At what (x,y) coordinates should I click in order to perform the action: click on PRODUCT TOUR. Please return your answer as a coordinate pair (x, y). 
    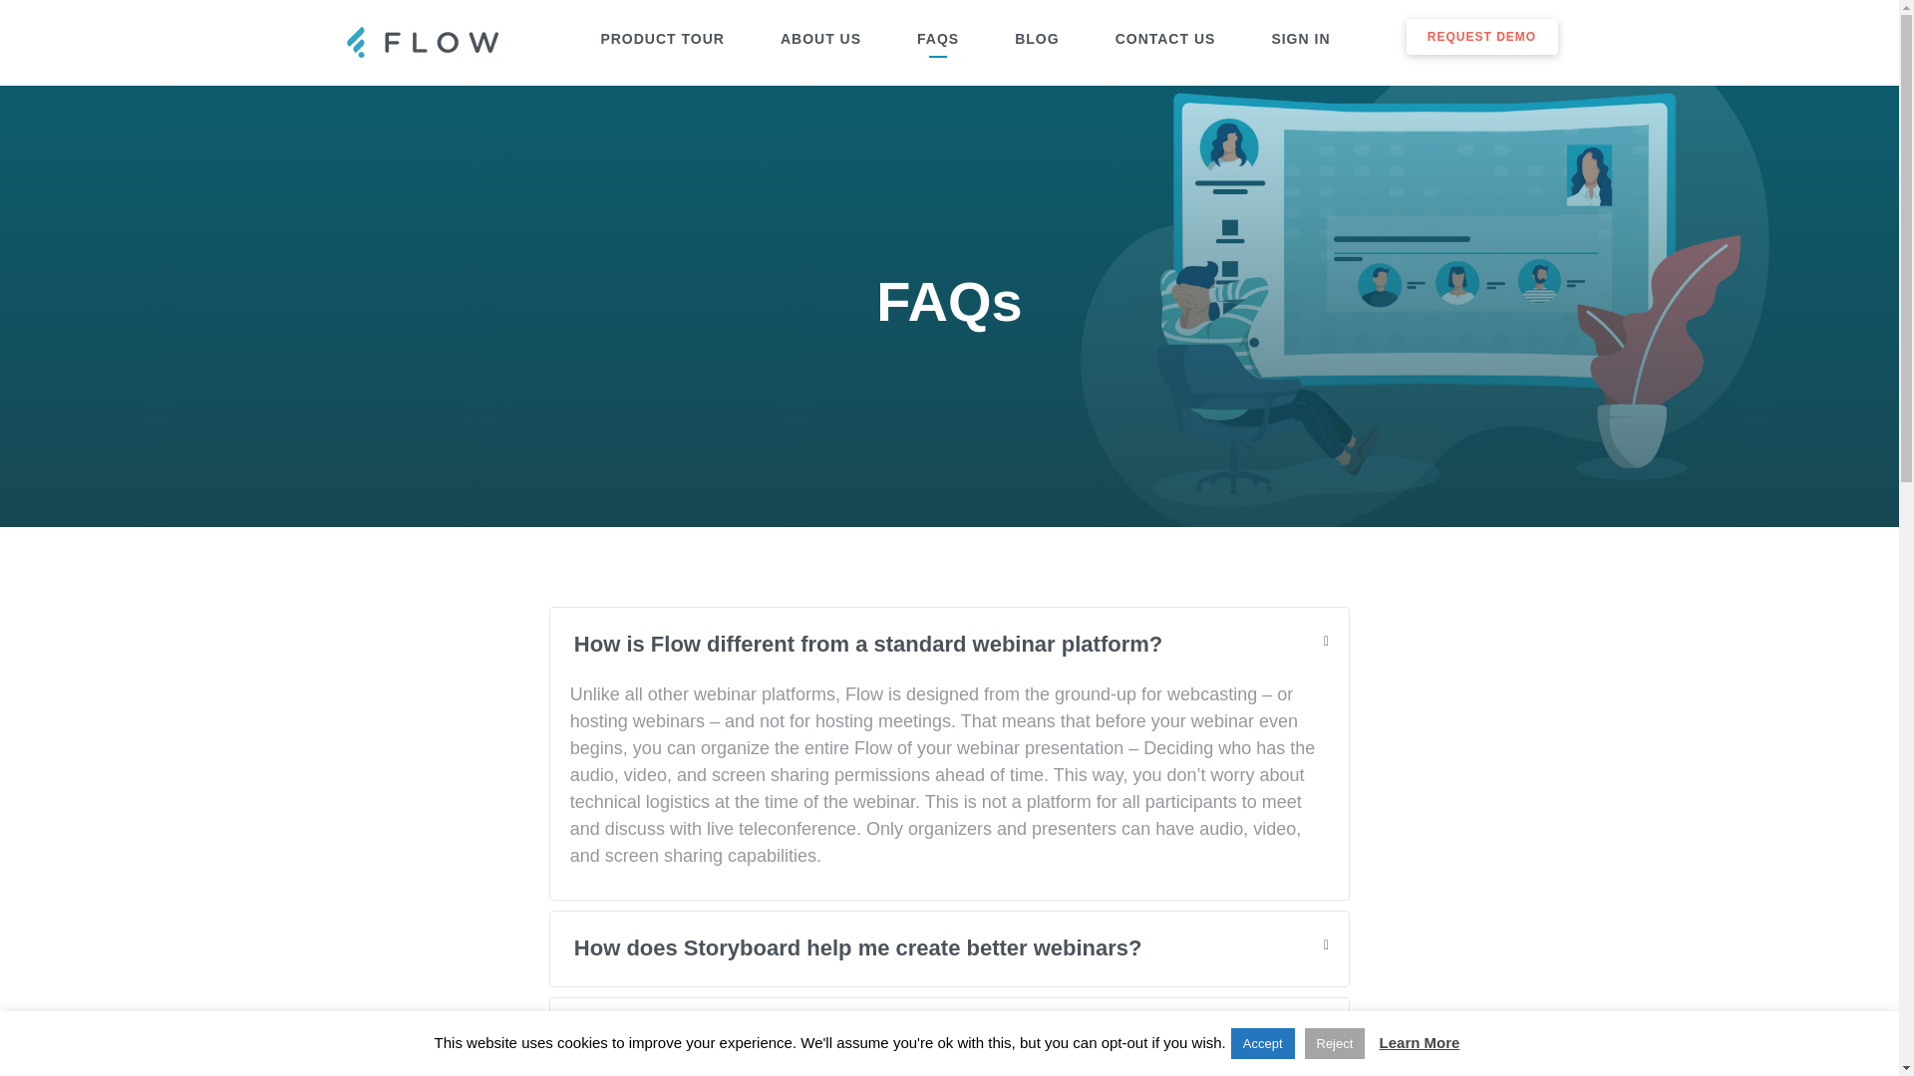
    Looking at the image, I should click on (662, 39).